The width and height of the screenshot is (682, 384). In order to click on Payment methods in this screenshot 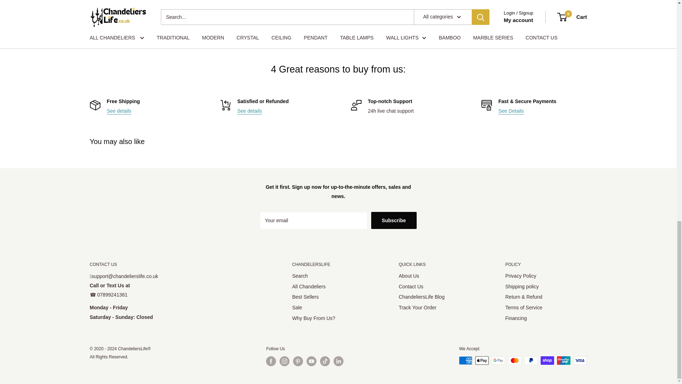, I will do `click(511, 111)`.